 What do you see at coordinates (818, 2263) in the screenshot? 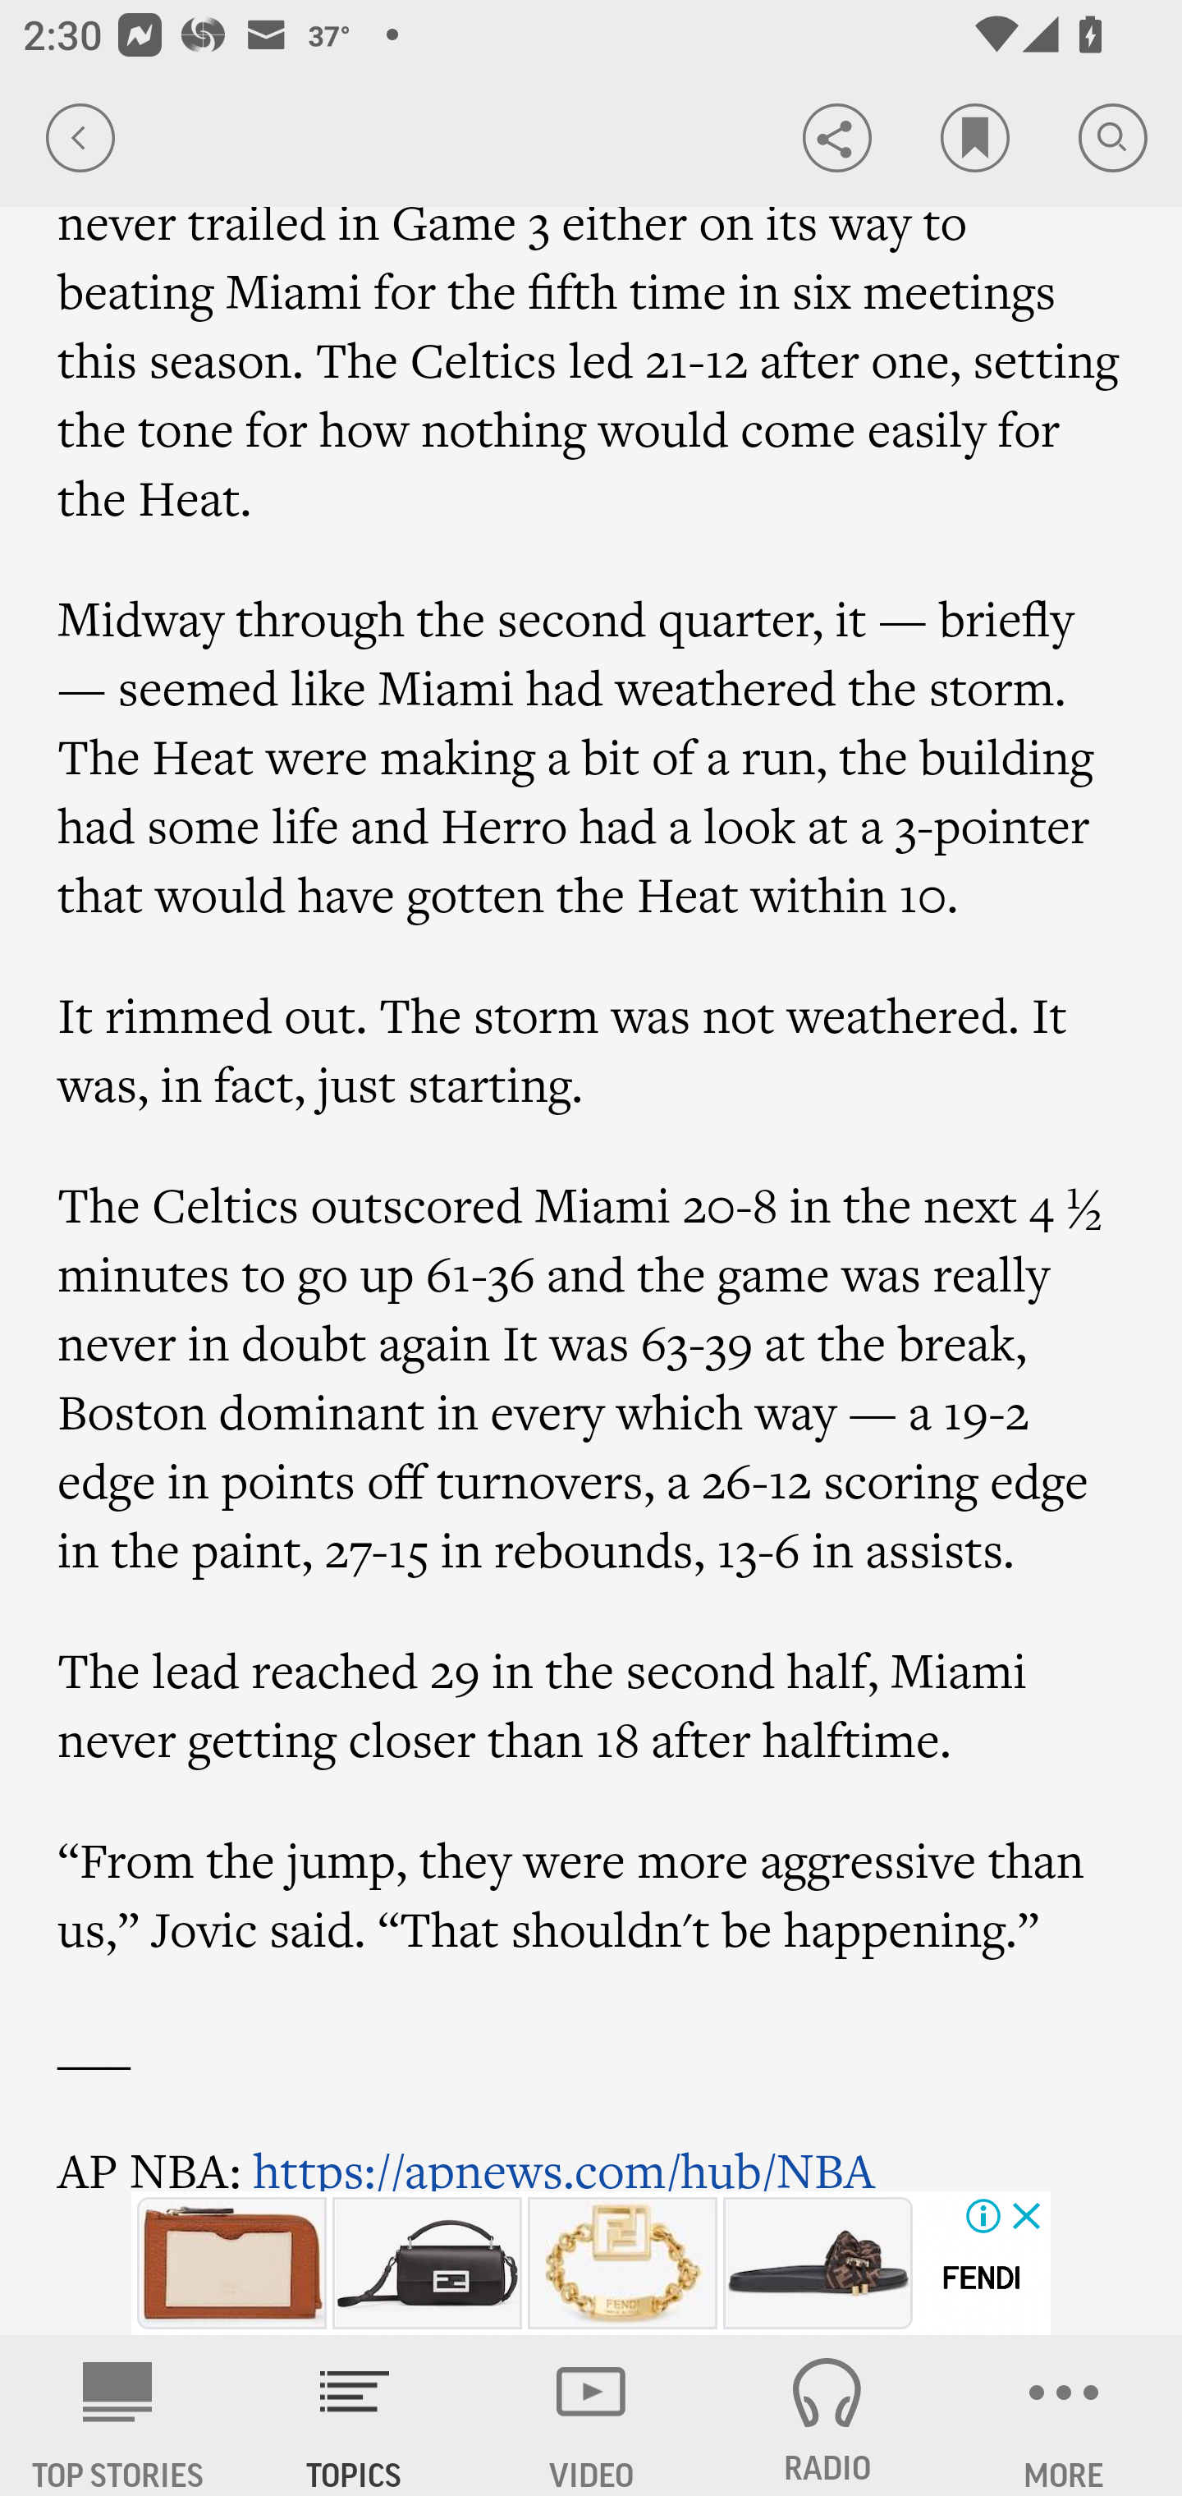
I see `fendi-feel-brown-satin-slides-8x8142ae7sf0r7v` at bounding box center [818, 2263].